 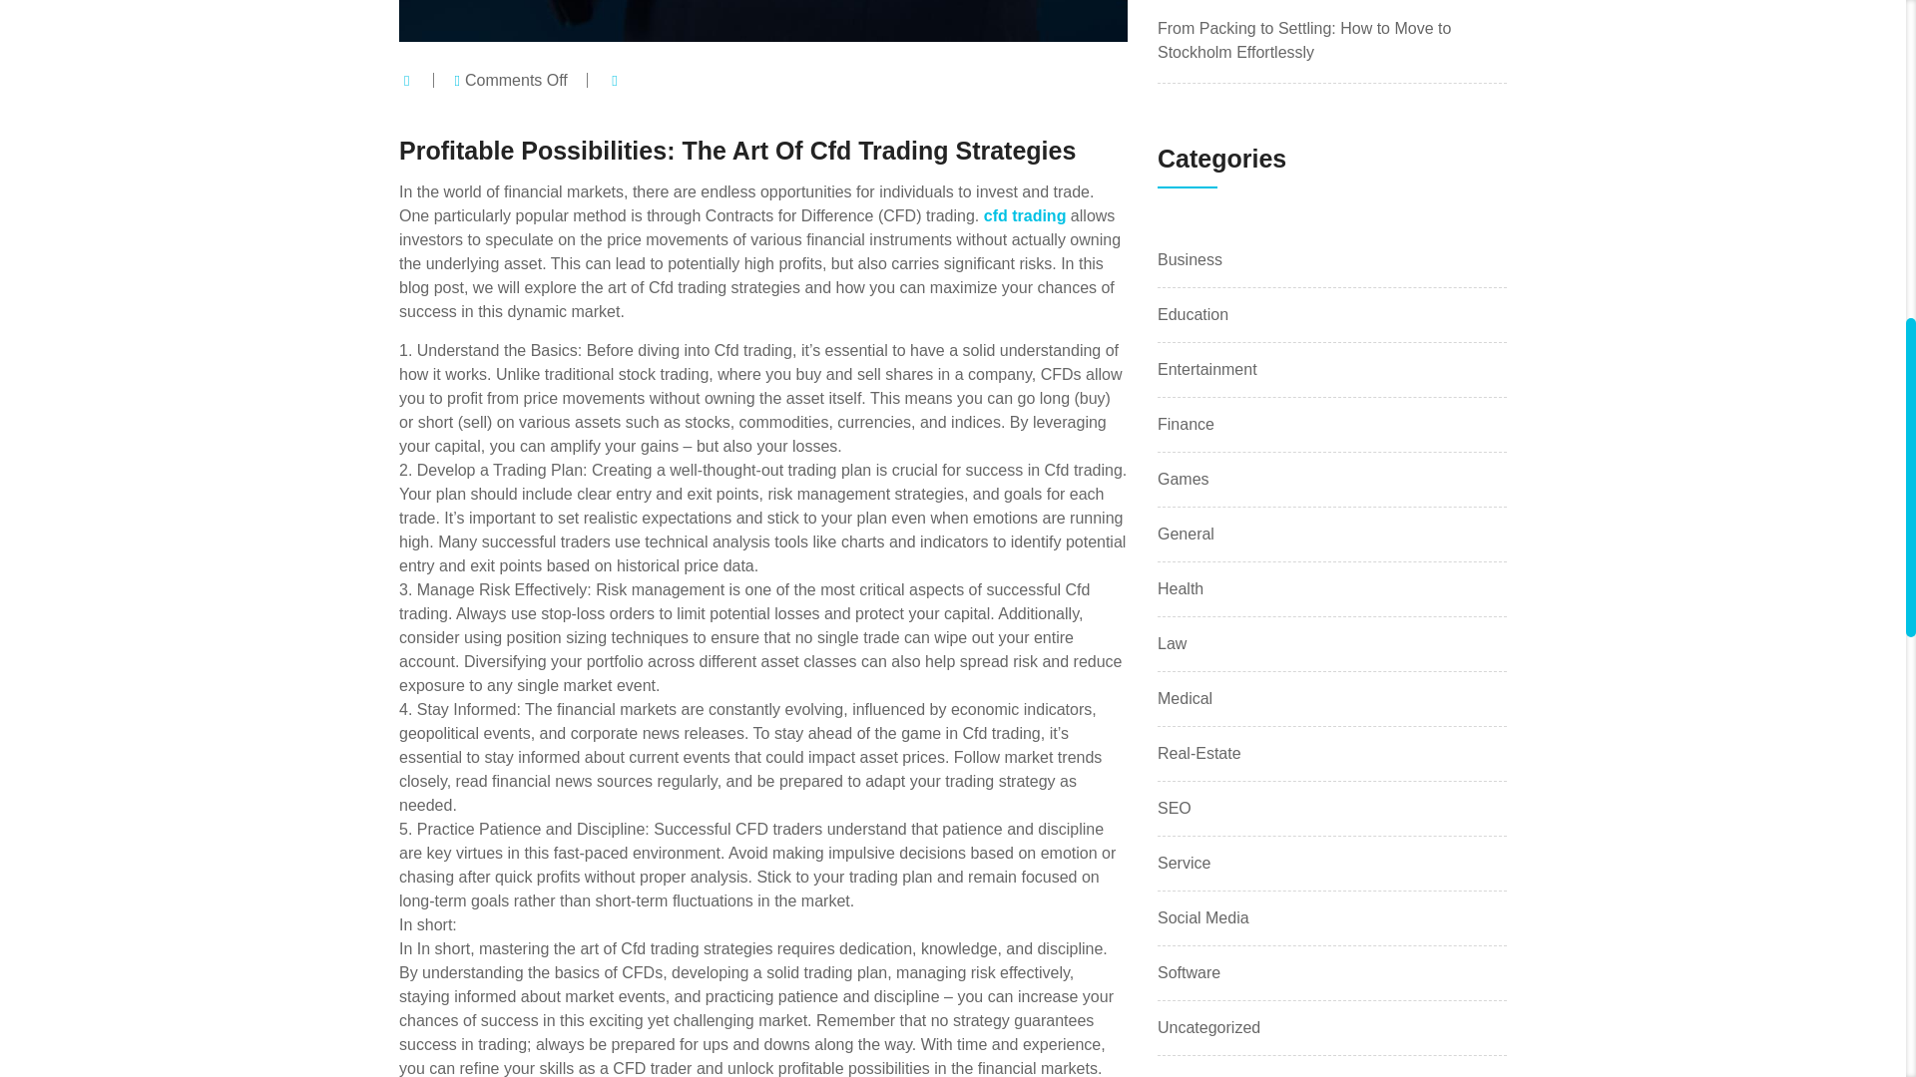 What do you see at coordinates (1206, 369) in the screenshot?
I see `Entertainment` at bounding box center [1206, 369].